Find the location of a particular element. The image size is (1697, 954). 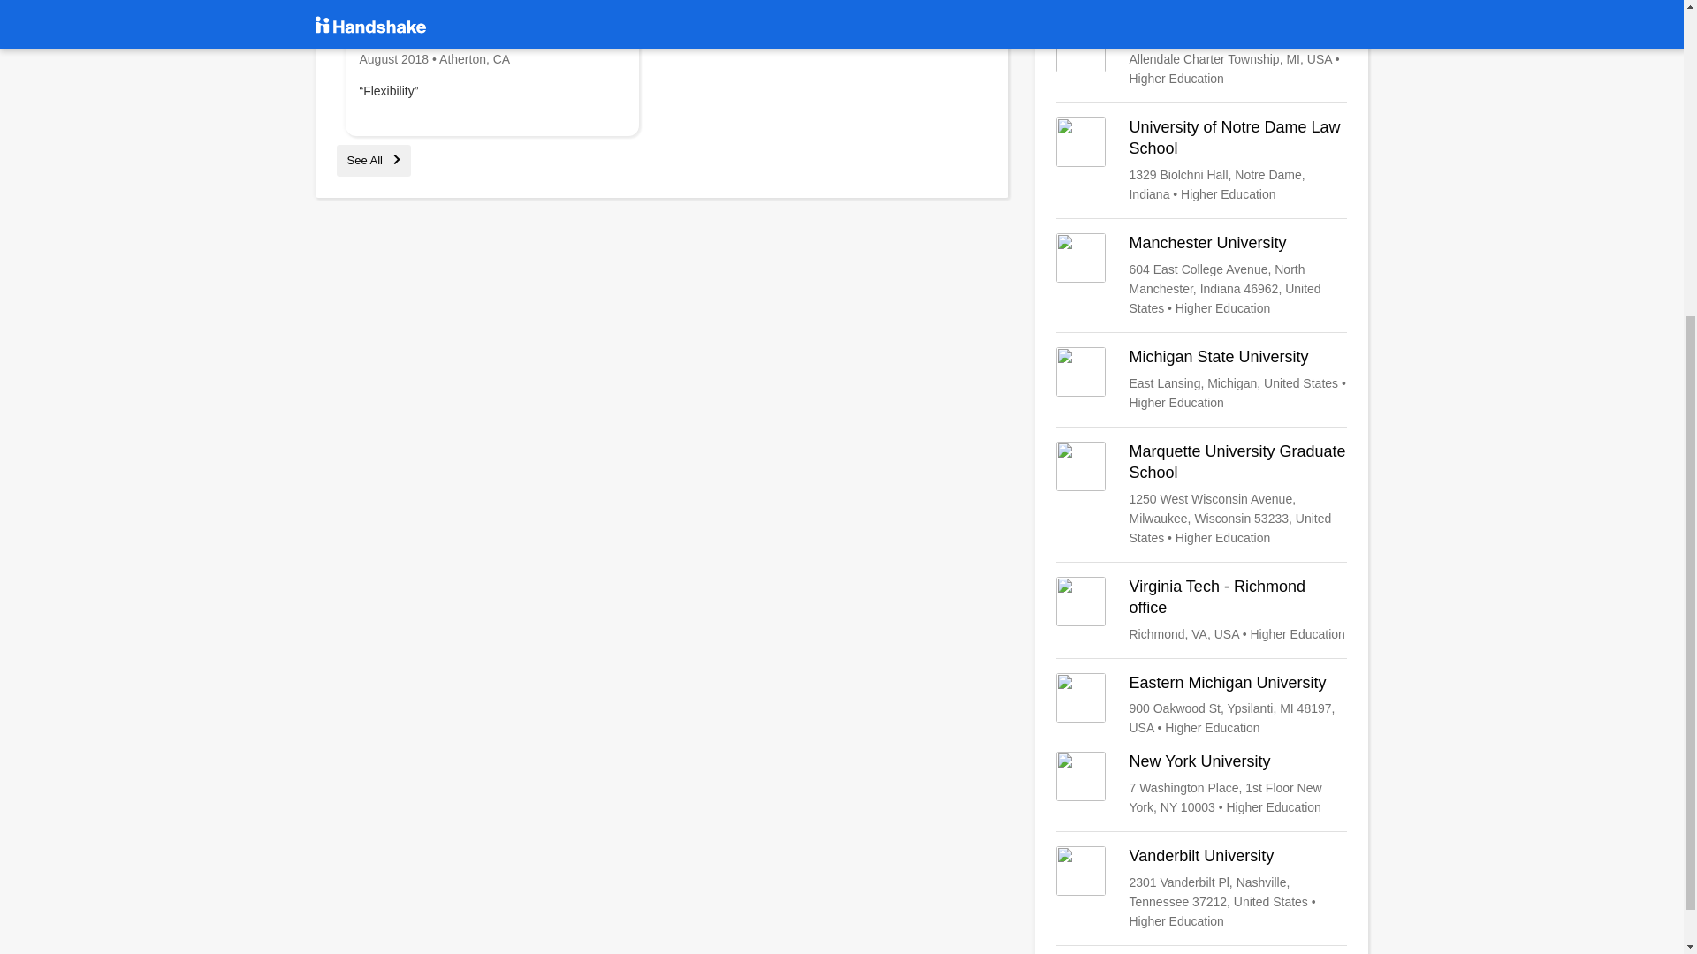

Virginia Tech - Richmond office is located at coordinates (1201, 610).